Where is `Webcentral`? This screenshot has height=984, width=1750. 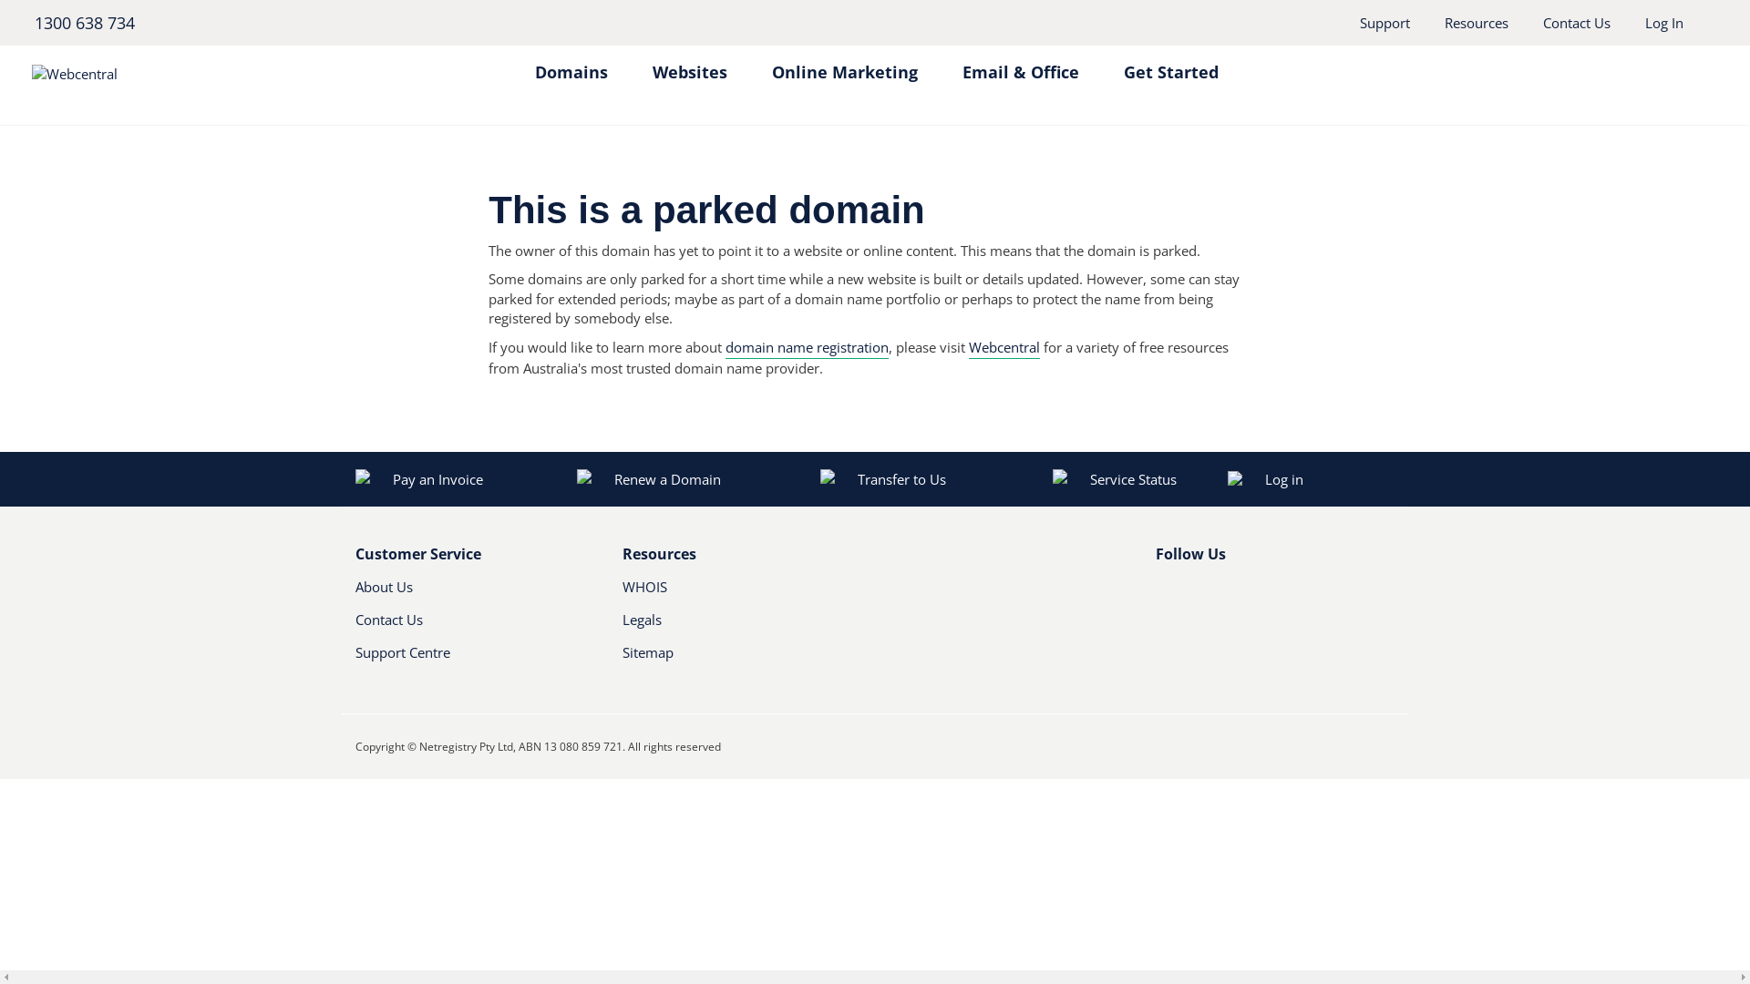 Webcentral is located at coordinates (197, 74).